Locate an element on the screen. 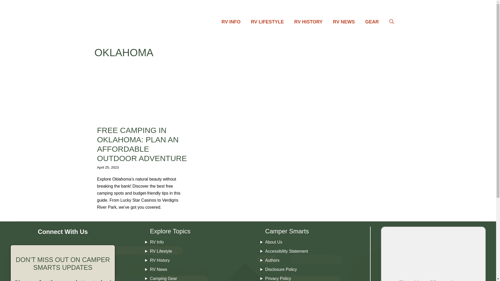 The image size is (500, 281). RV NEWS is located at coordinates (344, 22).